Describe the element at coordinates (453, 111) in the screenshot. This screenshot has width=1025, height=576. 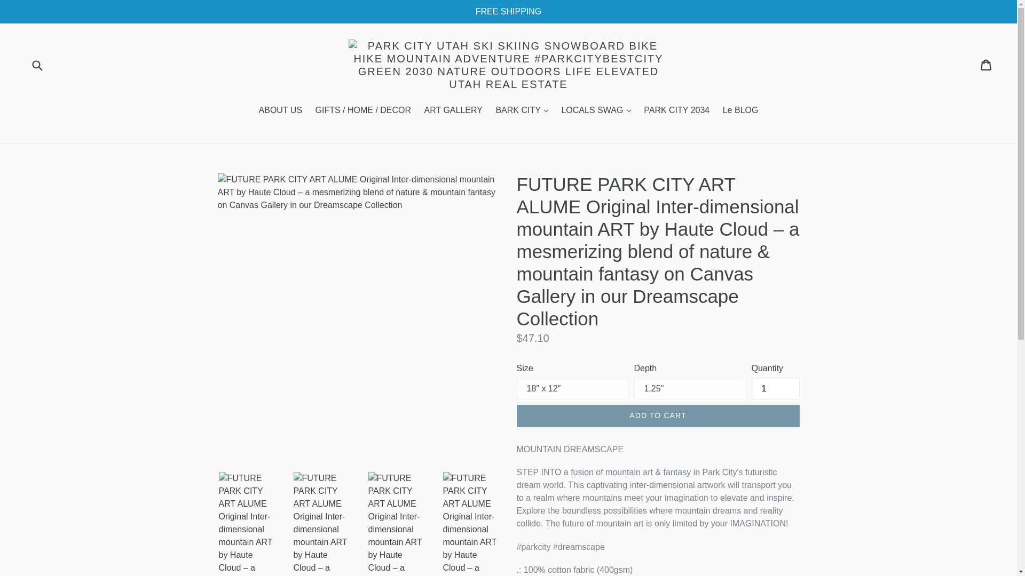
I see `ART GALLERY` at that location.